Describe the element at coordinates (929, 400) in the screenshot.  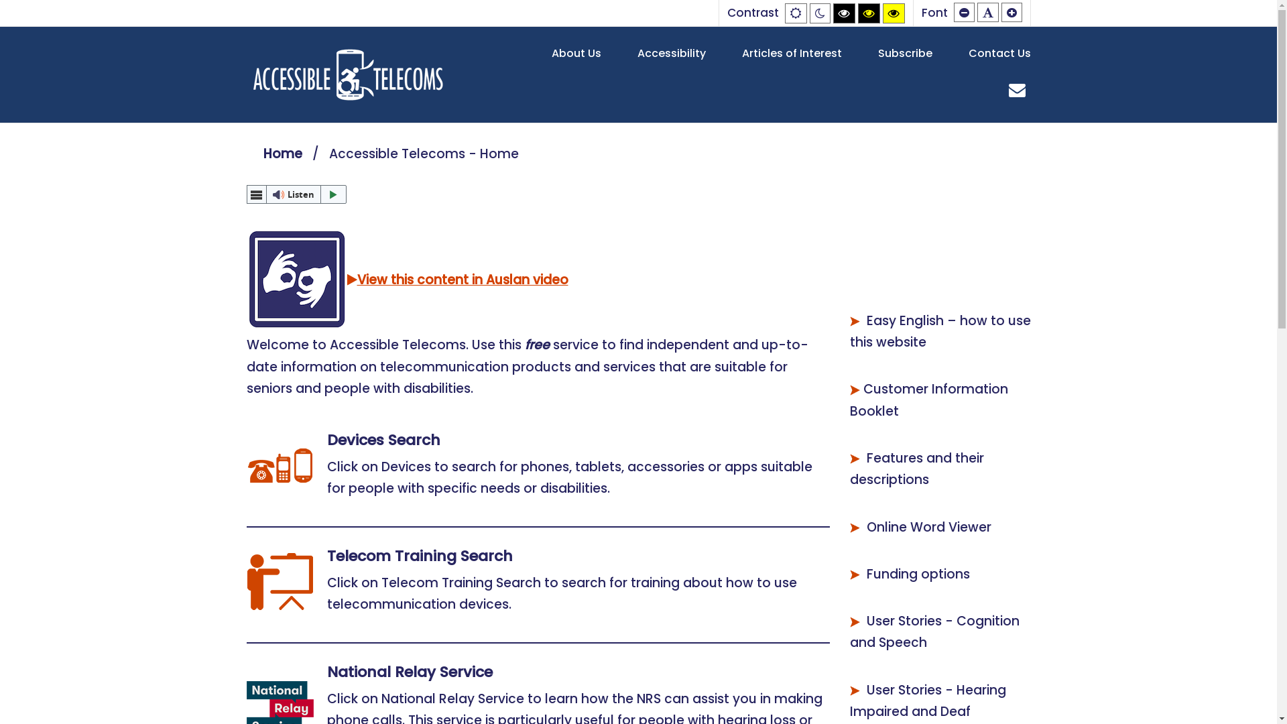
I see `Customer Information Booklet` at that location.